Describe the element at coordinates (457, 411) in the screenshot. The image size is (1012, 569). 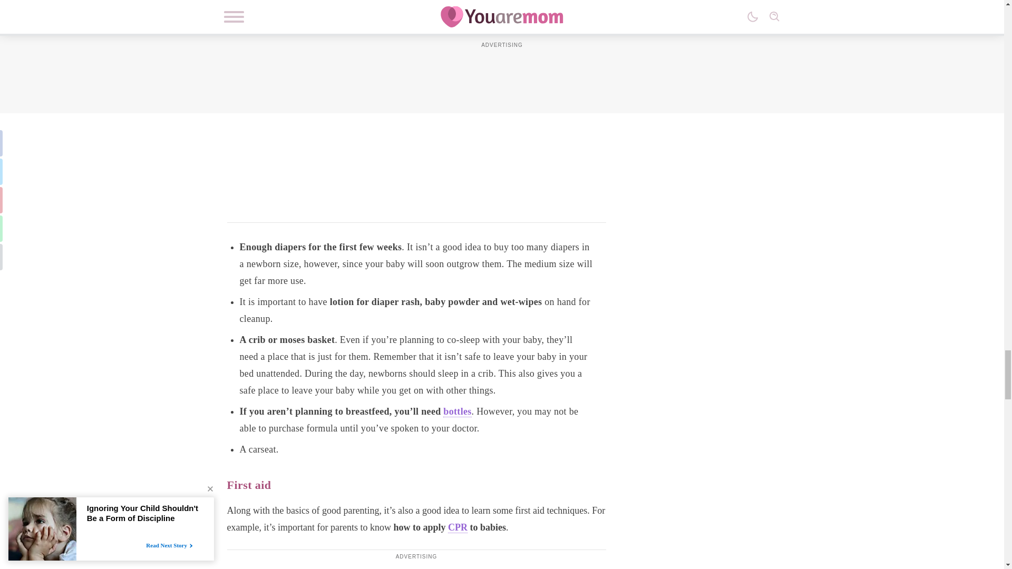
I see `bottles` at that location.